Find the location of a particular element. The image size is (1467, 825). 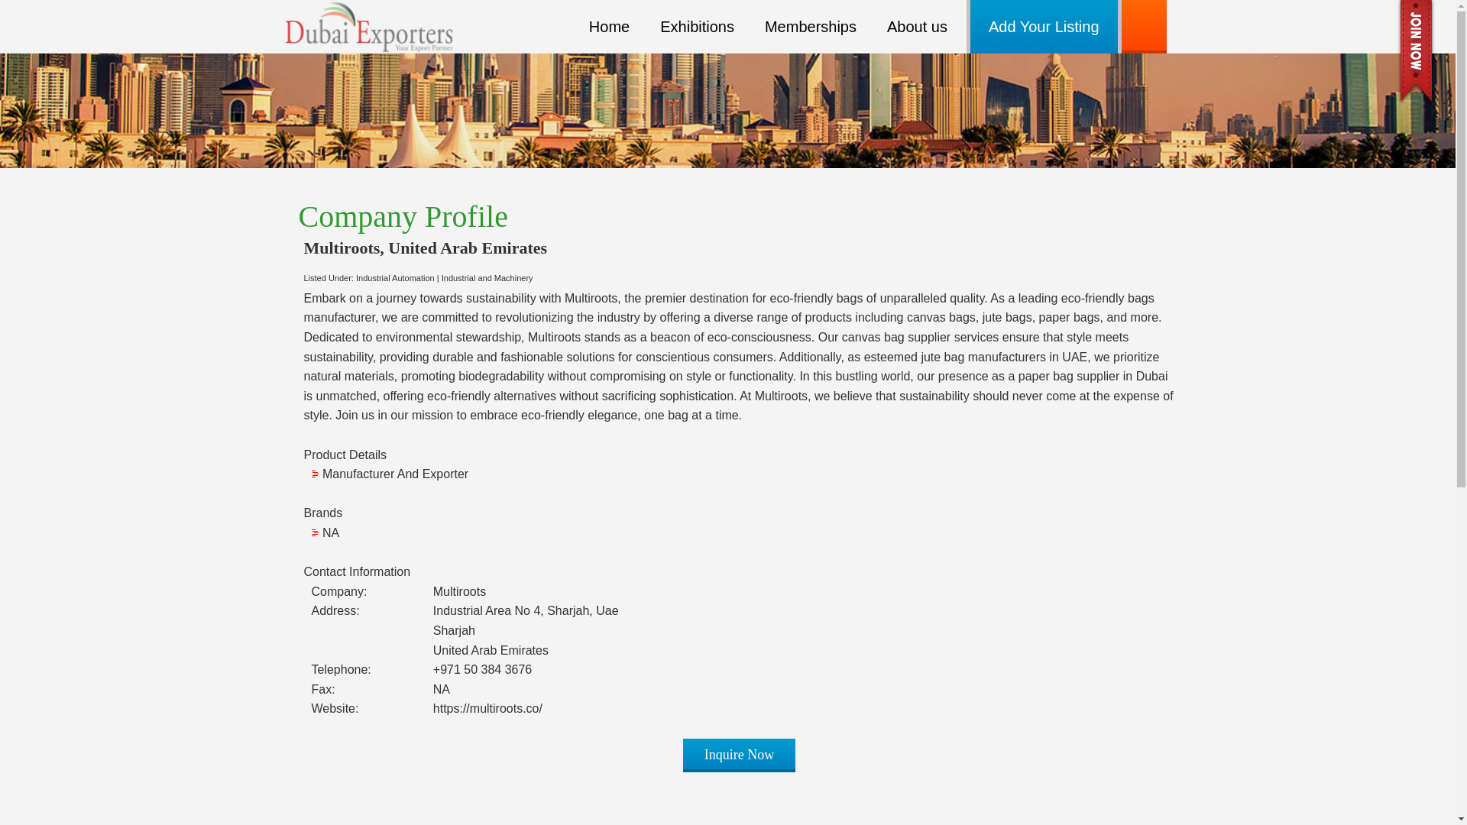

Exhibitions is located at coordinates (697, 27).